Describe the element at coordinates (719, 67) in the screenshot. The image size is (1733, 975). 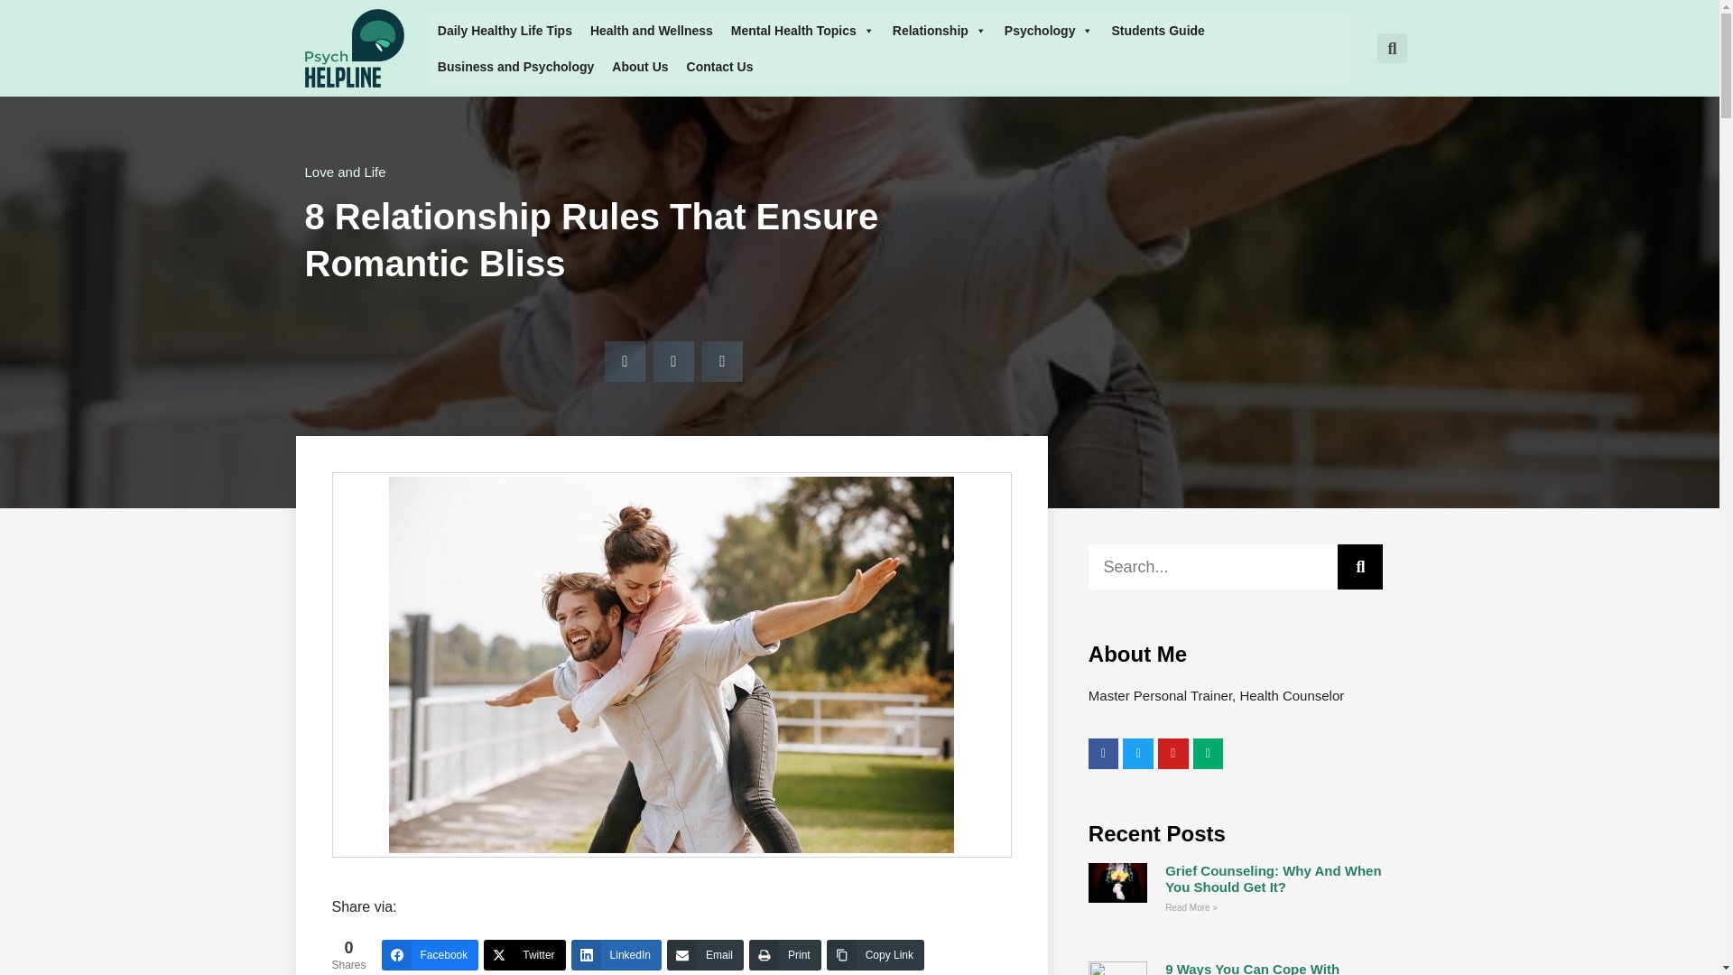
I see `Contact Us` at that location.